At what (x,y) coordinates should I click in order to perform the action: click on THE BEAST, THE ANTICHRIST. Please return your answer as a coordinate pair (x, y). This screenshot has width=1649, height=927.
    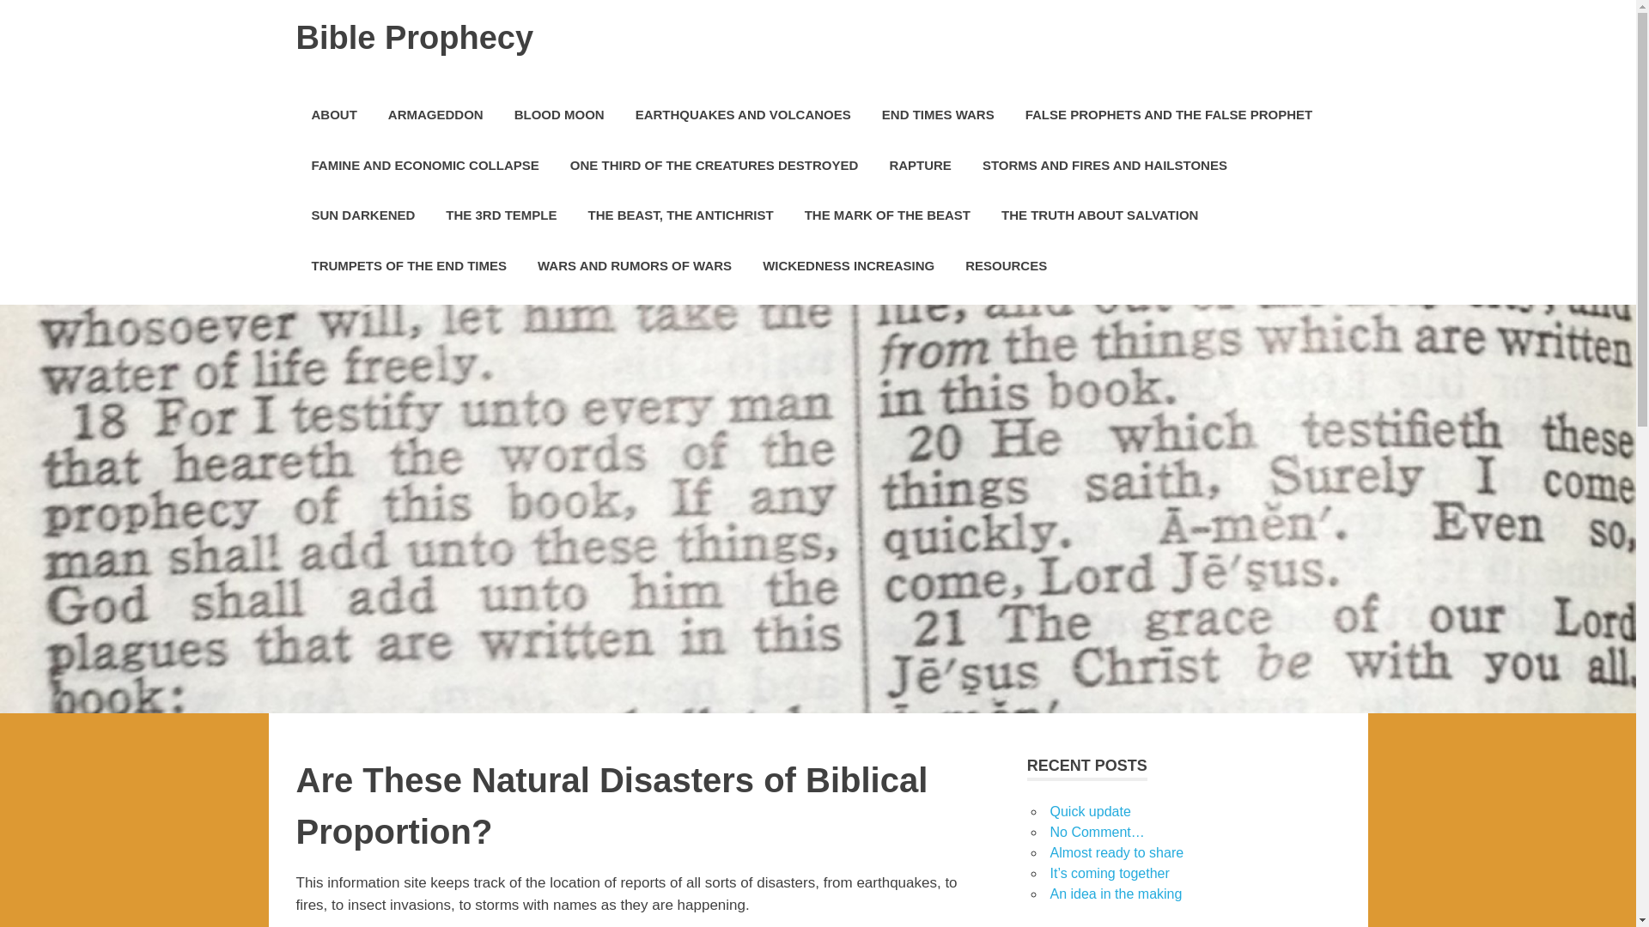
    Looking at the image, I should click on (680, 215).